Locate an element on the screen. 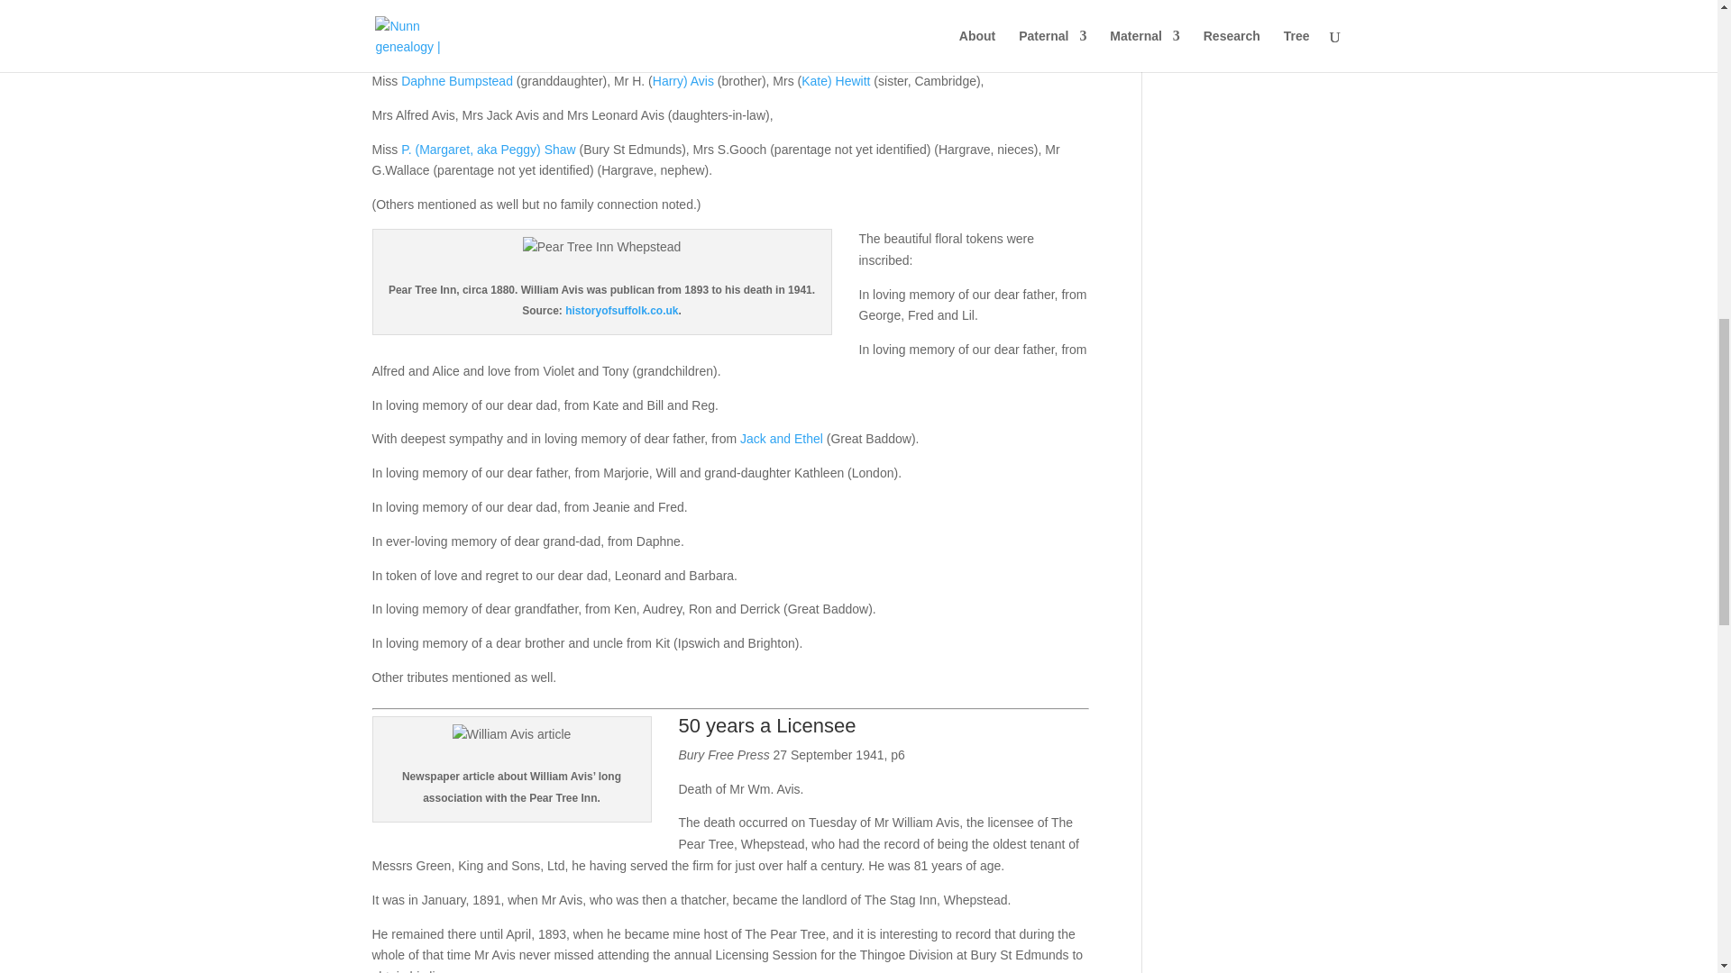  Alfred is located at coordinates (481, 13).